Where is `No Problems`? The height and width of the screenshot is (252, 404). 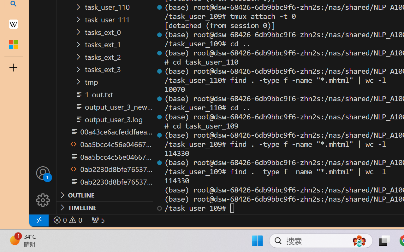 No Problems is located at coordinates (67, 220).